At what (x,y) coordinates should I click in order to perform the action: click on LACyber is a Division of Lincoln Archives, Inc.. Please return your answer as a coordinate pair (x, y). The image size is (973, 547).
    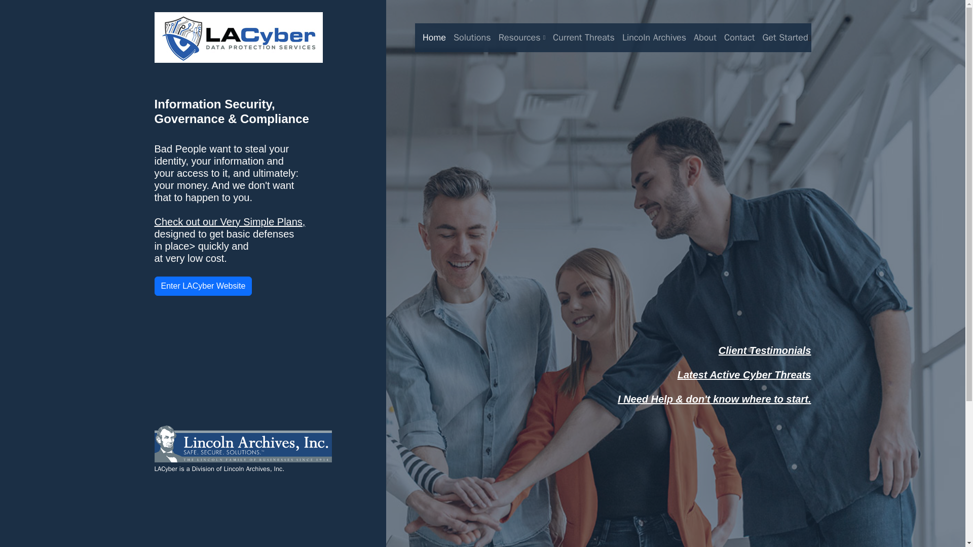
    Looking at the image, I should click on (242, 456).